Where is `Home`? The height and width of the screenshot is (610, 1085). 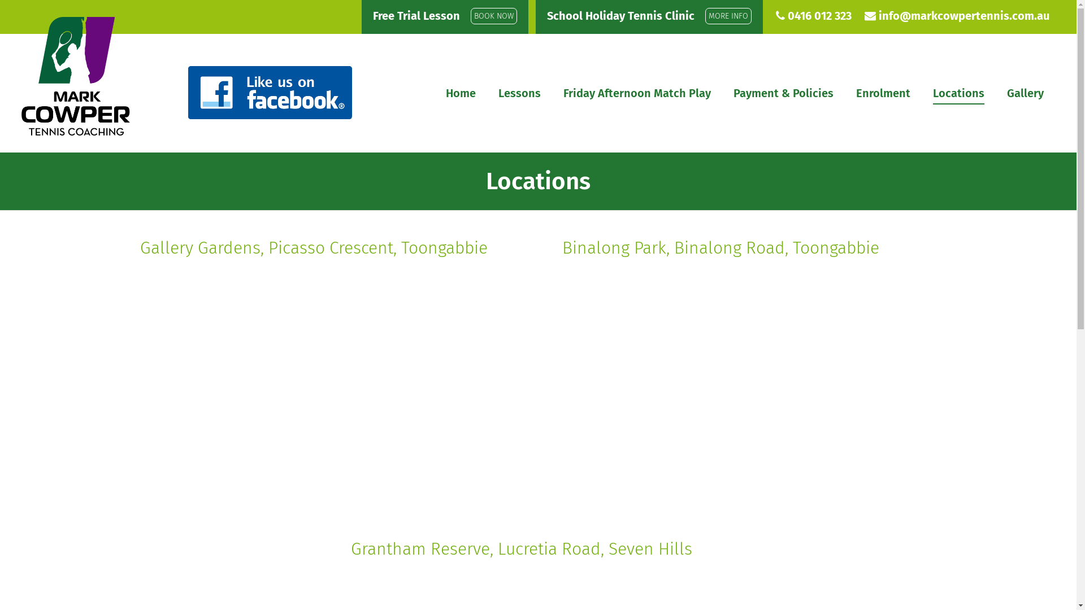 Home is located at coordinates (461, 93).